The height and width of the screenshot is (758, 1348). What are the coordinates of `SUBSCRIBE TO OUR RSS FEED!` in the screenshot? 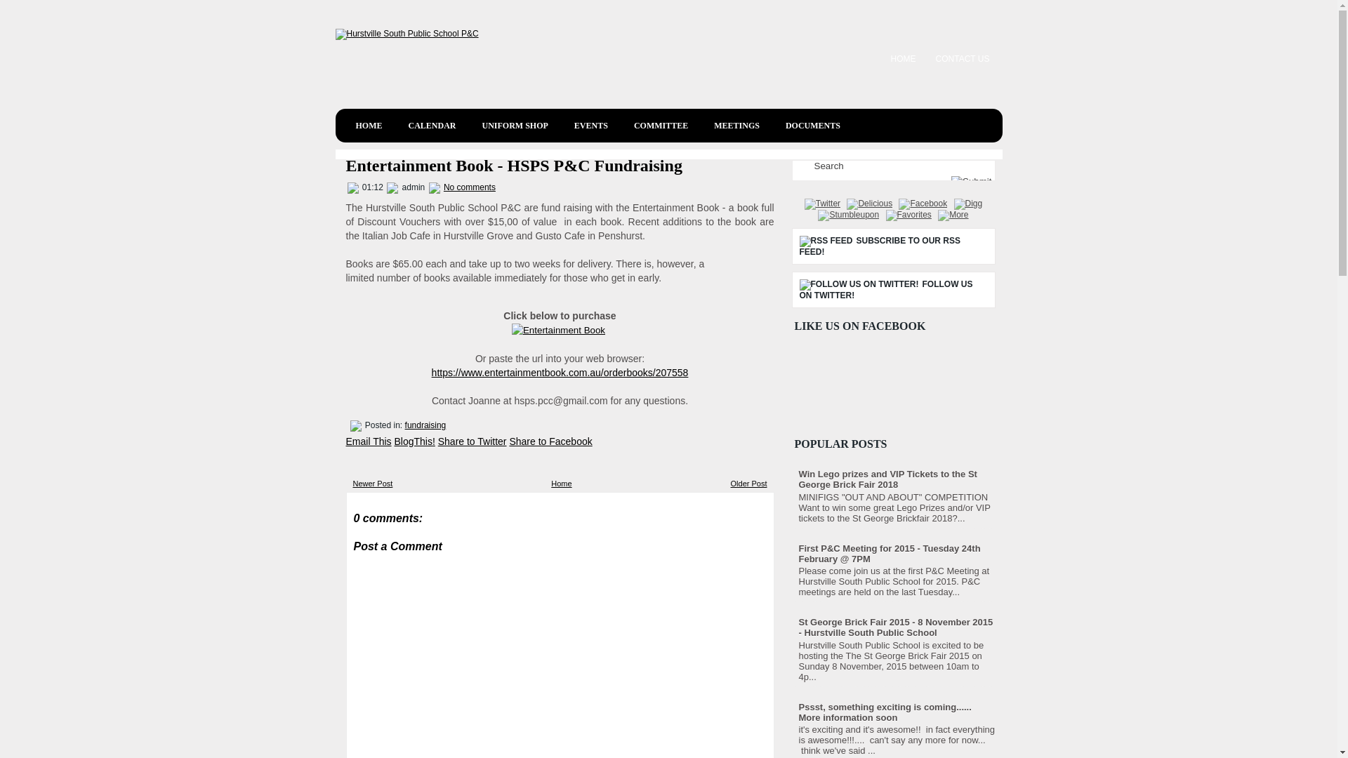 It's located at (879, 246).